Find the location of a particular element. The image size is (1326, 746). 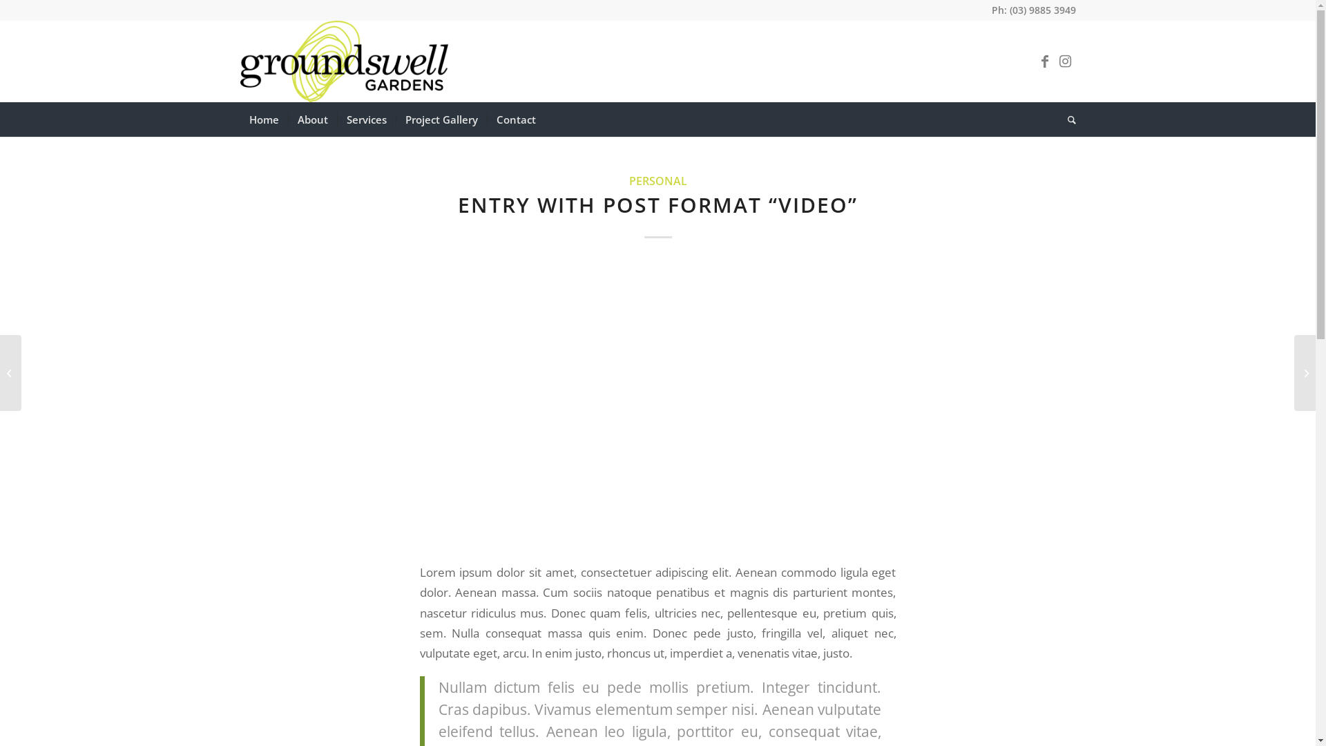

About is located at coordinates (312, 119).